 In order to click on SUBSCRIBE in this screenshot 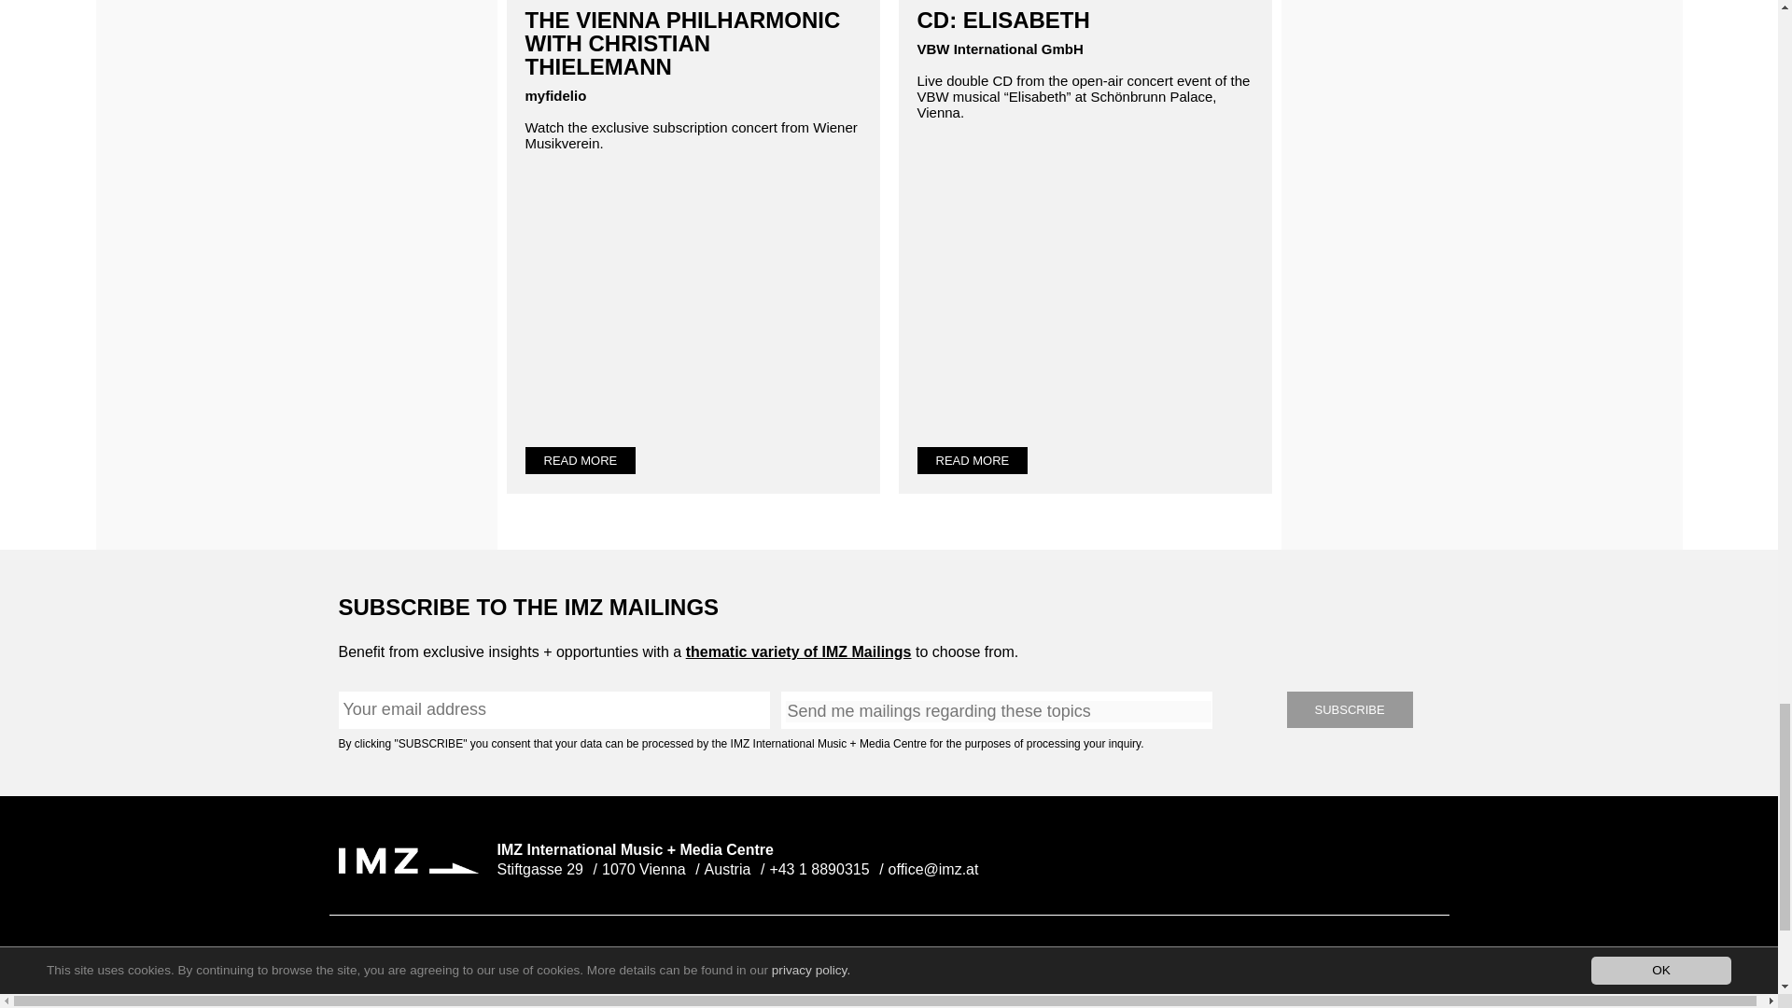, I will do `click(1349, 709)`.